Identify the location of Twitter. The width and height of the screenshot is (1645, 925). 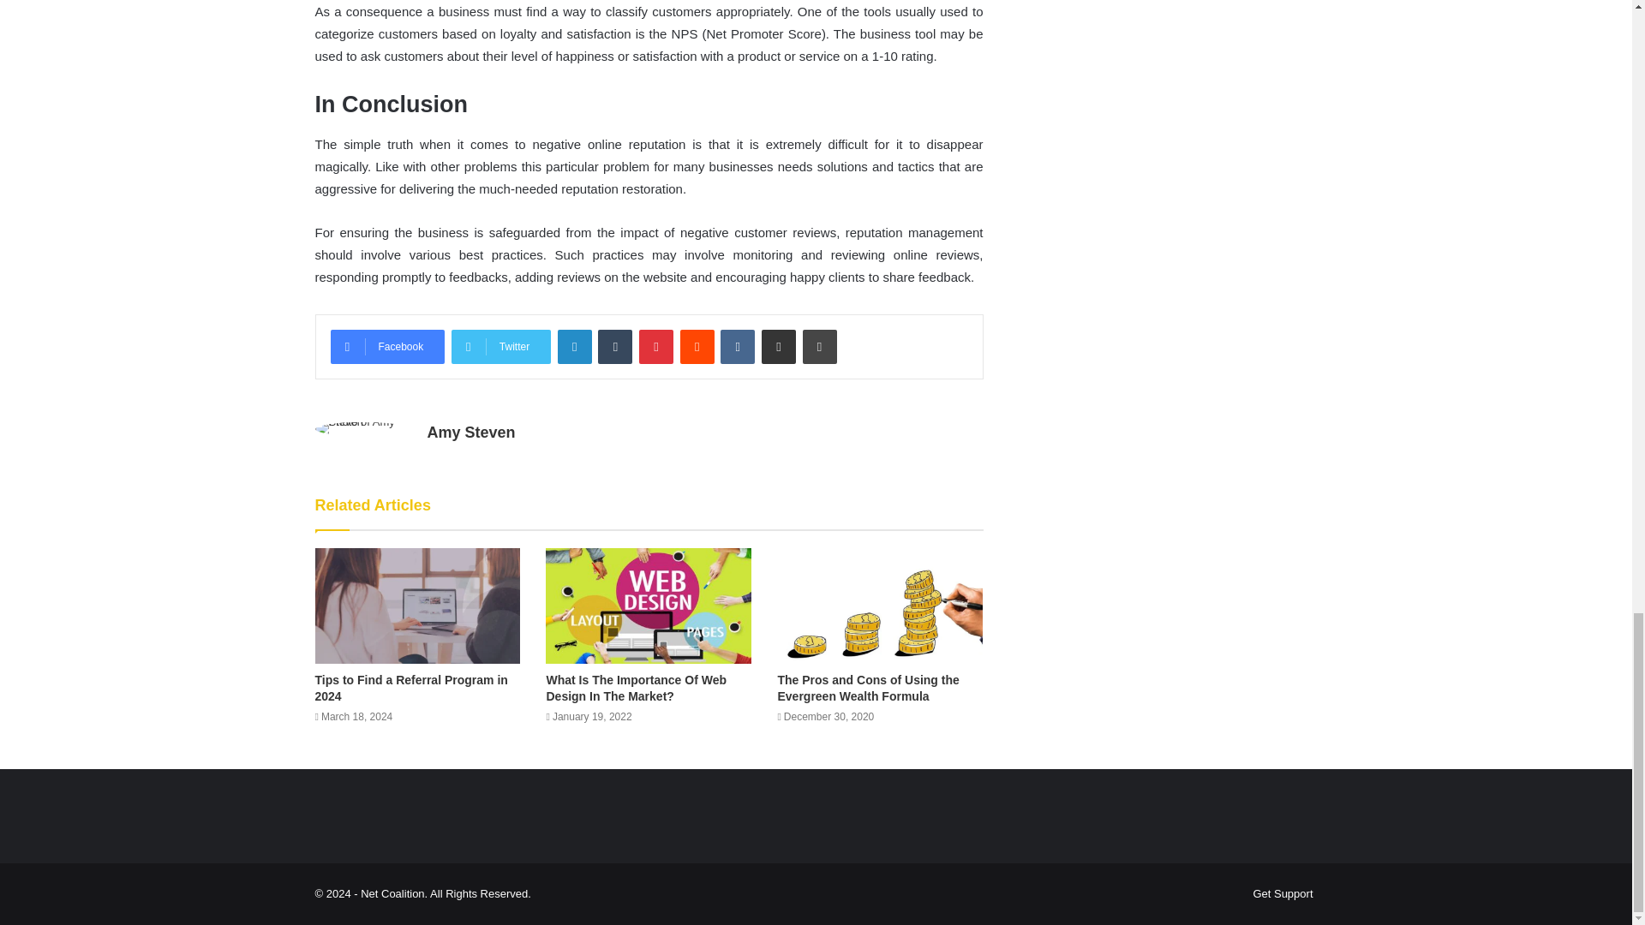
(500, 346).